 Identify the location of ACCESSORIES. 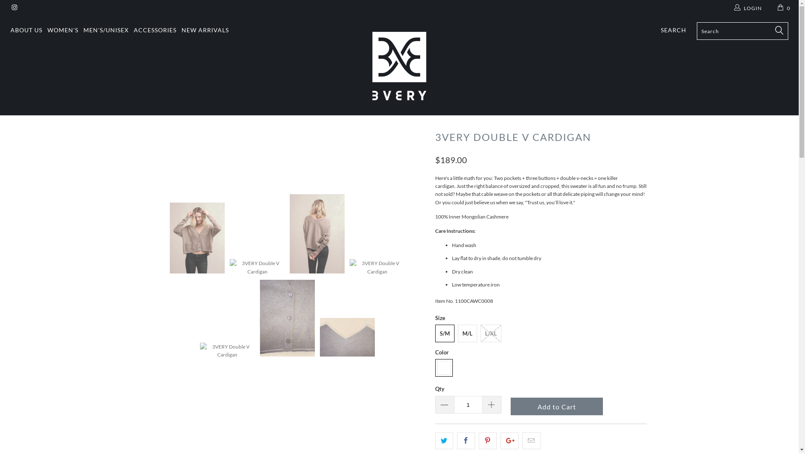
(155, 30).